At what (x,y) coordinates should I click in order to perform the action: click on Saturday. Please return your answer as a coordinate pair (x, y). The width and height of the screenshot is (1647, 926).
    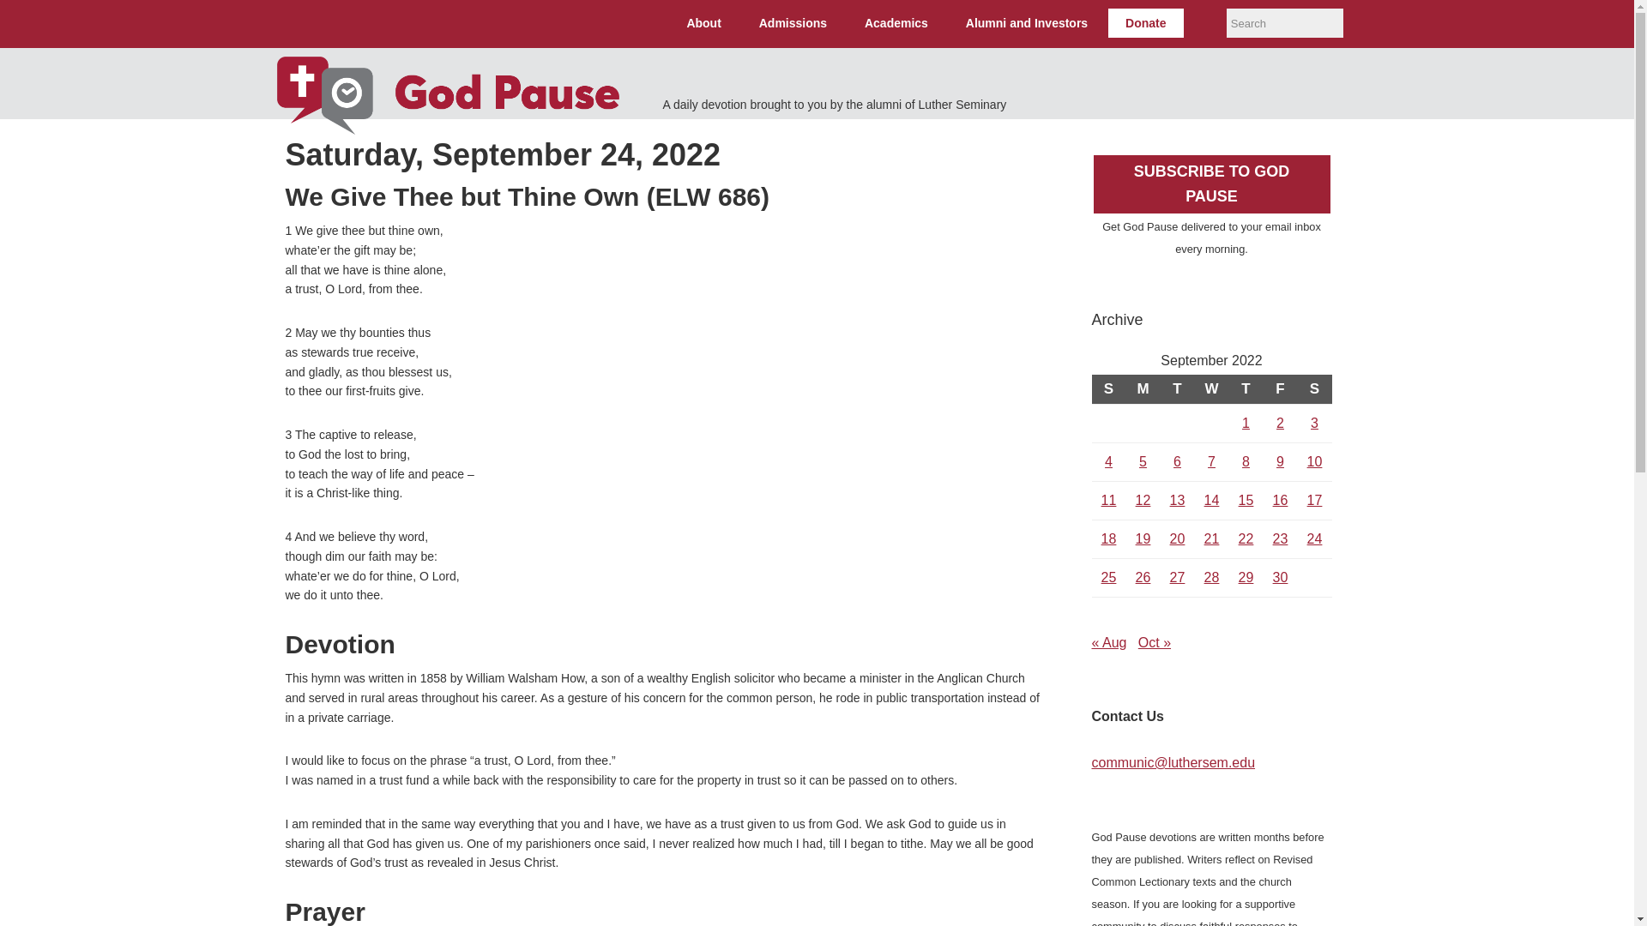
    Looking at the image, I should click on (1314, 389).